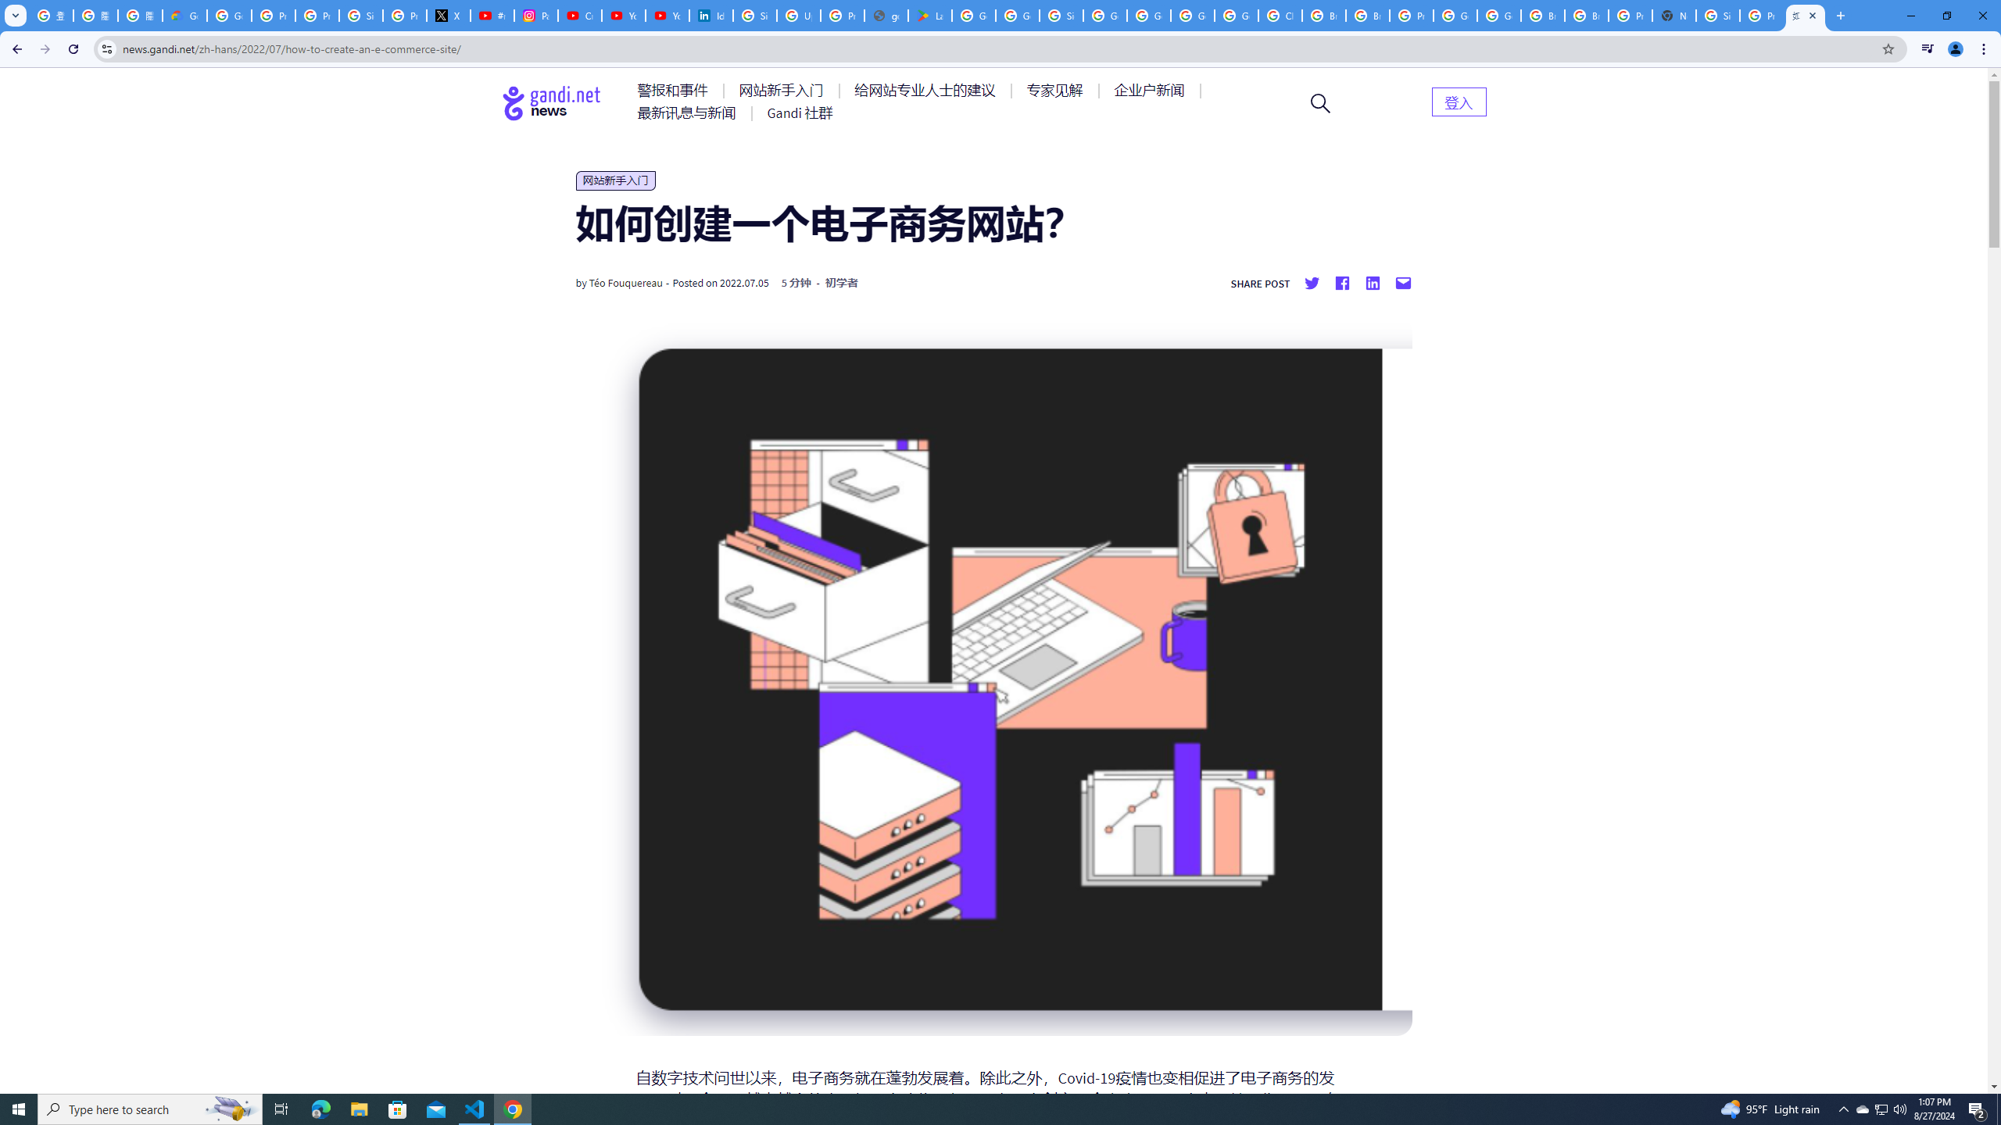 This screenshot has height=1125, width=2001. Describe the element at coordinates (1587, 16) in the screenshot. I see `Browse Chrome as a guest - Computer - Google Chrome Help` at that location.